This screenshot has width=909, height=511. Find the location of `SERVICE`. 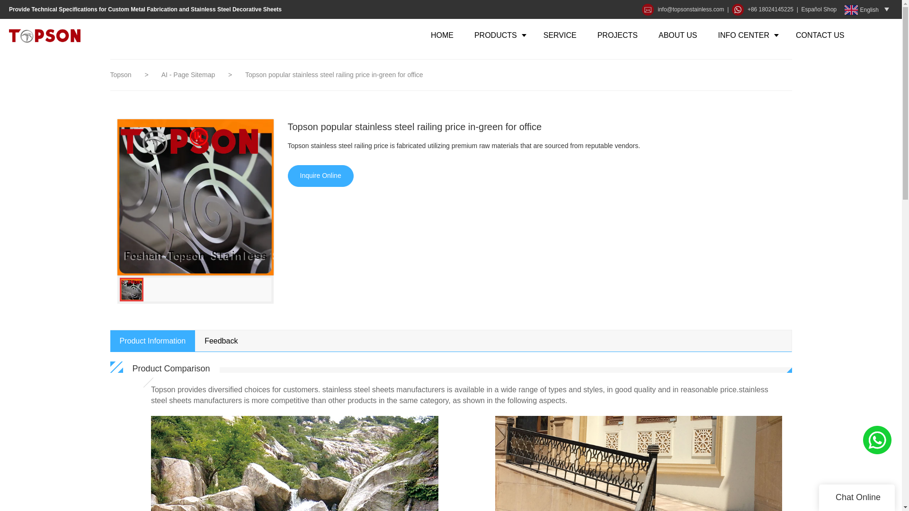

SERVICE is located at coordinates (560, 35).